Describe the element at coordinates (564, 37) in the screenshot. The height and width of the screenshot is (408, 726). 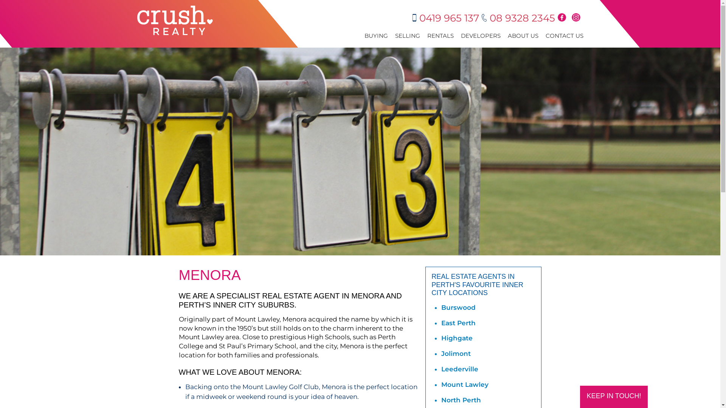
I see `CONTACT US` at that location.